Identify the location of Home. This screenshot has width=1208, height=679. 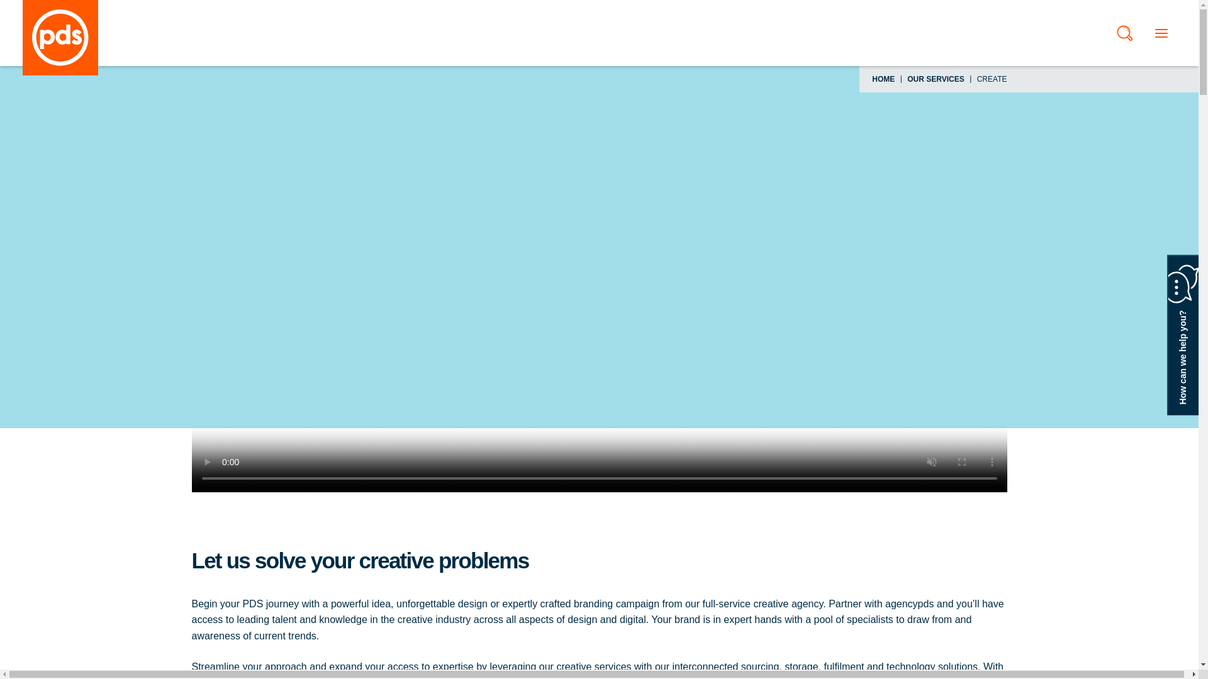
(60, 38).